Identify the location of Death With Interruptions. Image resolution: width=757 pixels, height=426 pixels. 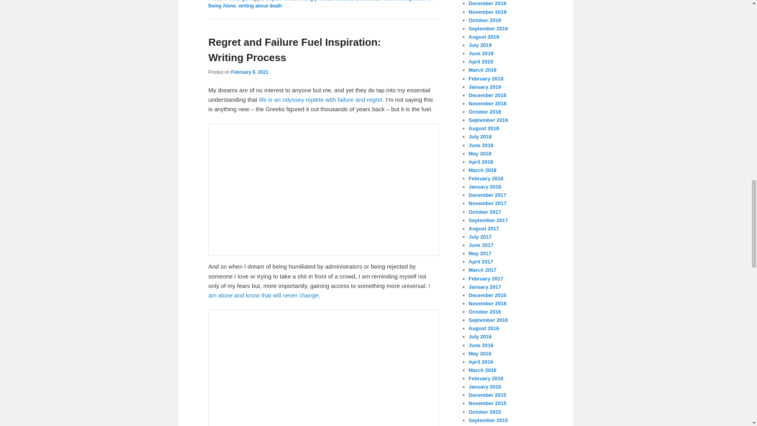
(397, 1).